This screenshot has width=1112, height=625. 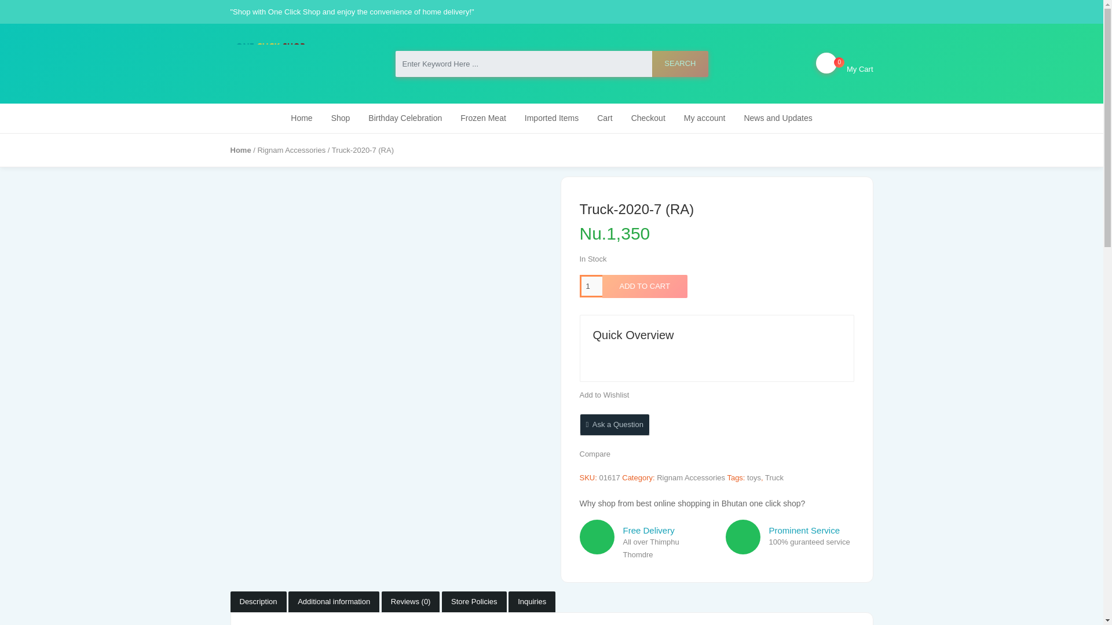 I want to click on Birthday Celebration, so click(x=341, y=118).